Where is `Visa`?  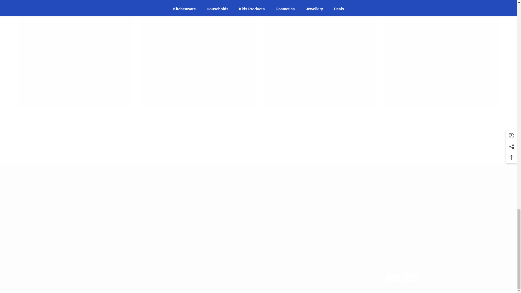 Visa is located at coordinates (393, 278).